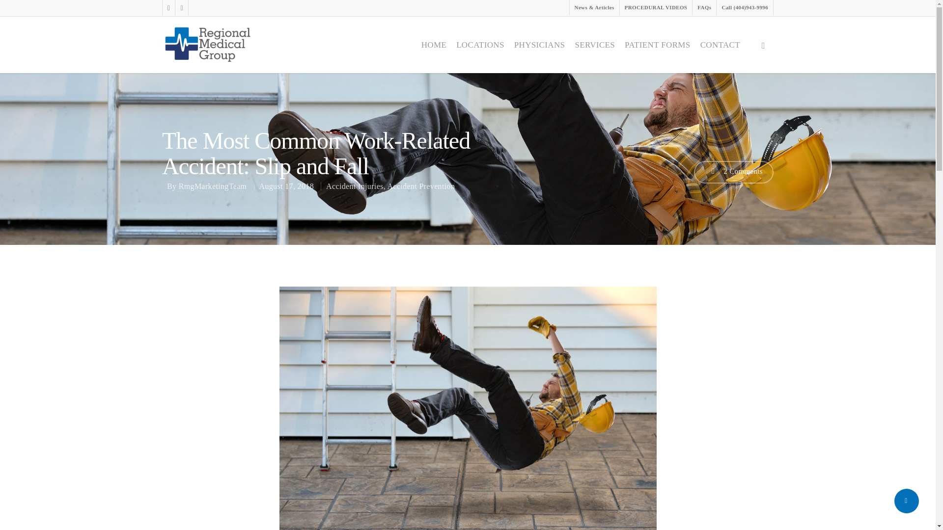 The height and width of the screenshot is (530, 943). I want to click on Accident Injuries, so click(355, 186).